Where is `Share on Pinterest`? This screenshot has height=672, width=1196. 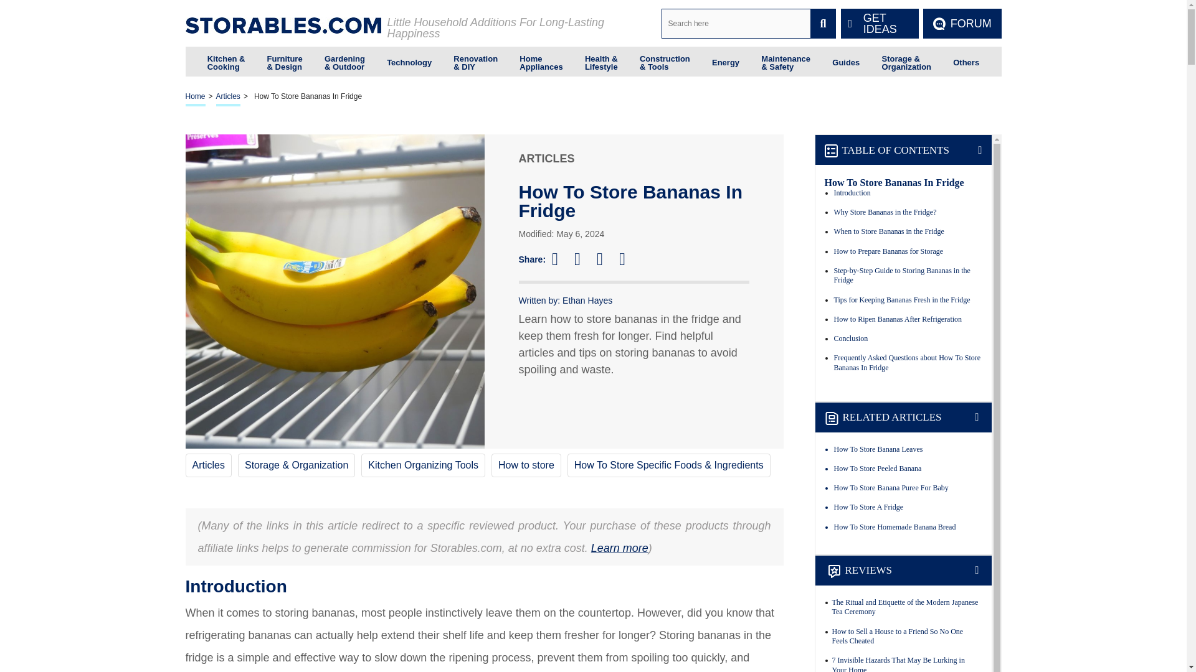 Share on Pinterest is located at coordinates (605, 259).